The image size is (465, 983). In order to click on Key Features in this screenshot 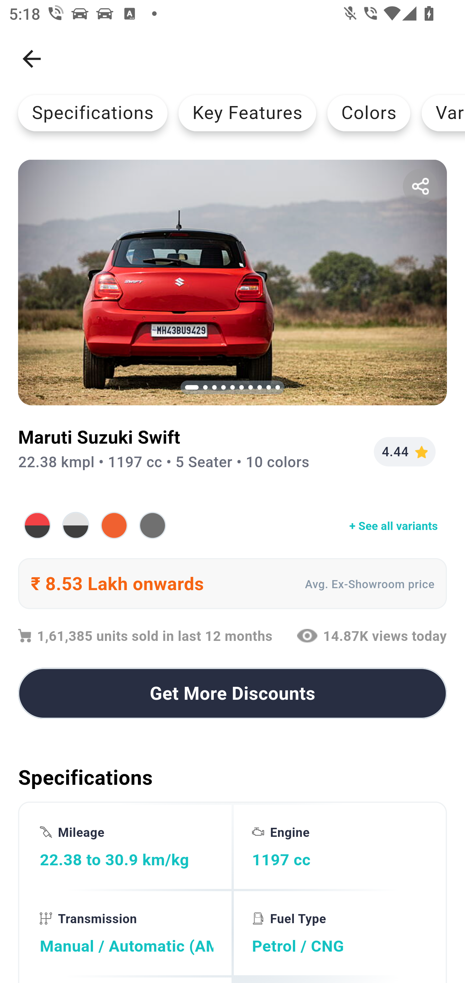, I will do `click(247, 113)`.